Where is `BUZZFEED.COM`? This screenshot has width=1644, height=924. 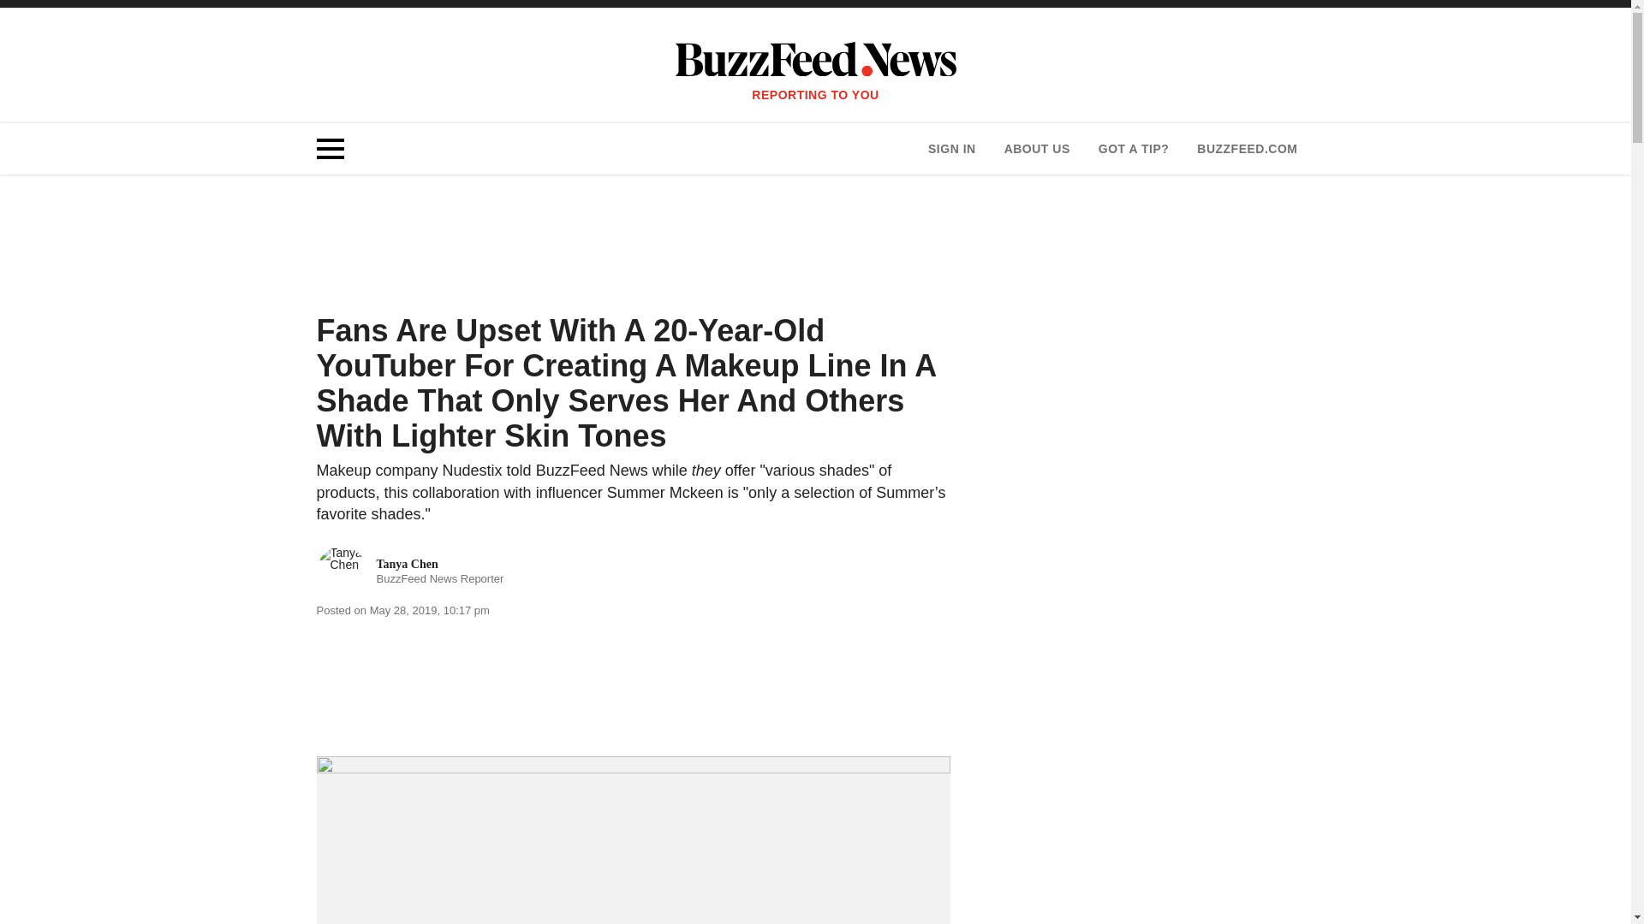
BUZZFEED.COM is located at coordinates (951, 149).